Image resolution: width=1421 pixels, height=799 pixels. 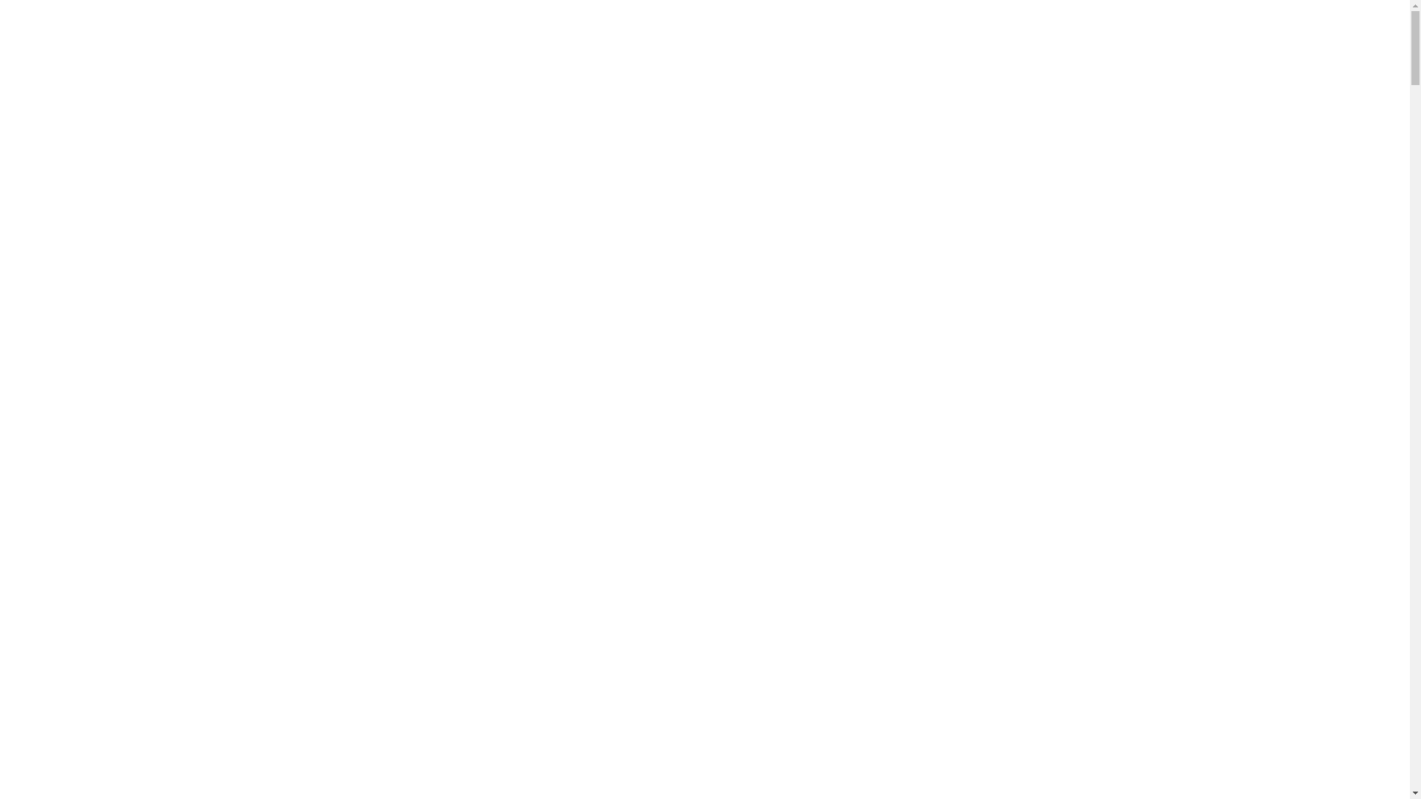 What do you see at coordinates (98, 628) in the screenshot?
I see `The Tasmanian Yachtsman` at bounding box center [98, 628].